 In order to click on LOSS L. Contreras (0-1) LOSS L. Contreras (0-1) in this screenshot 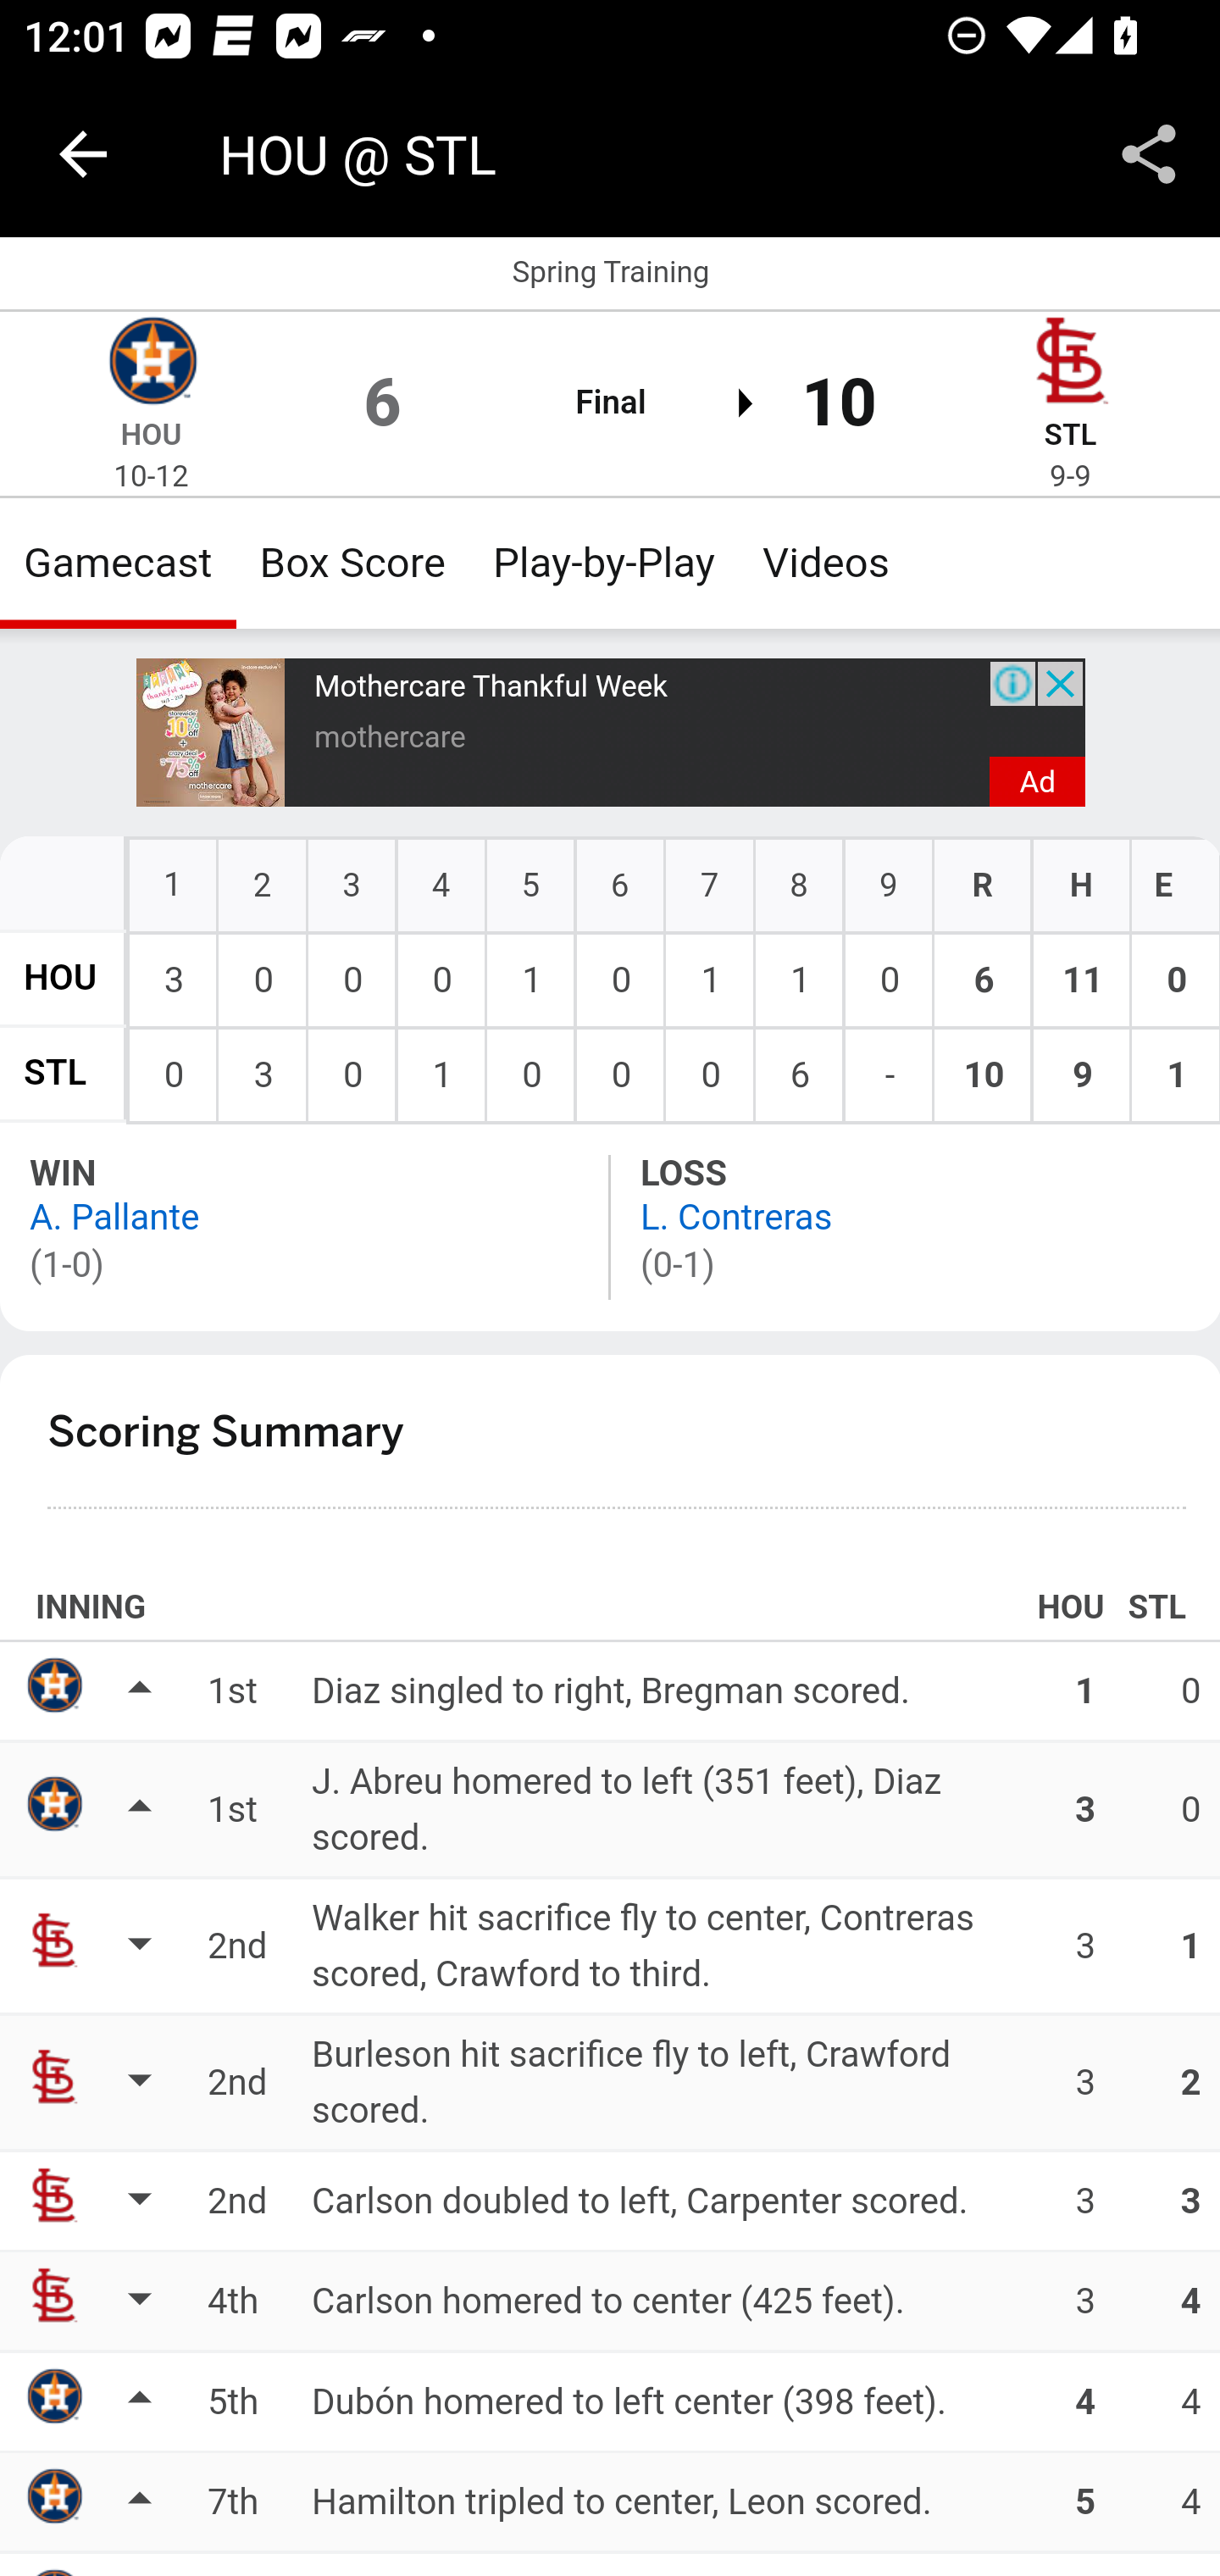, I will do `click(915, 1225)`.